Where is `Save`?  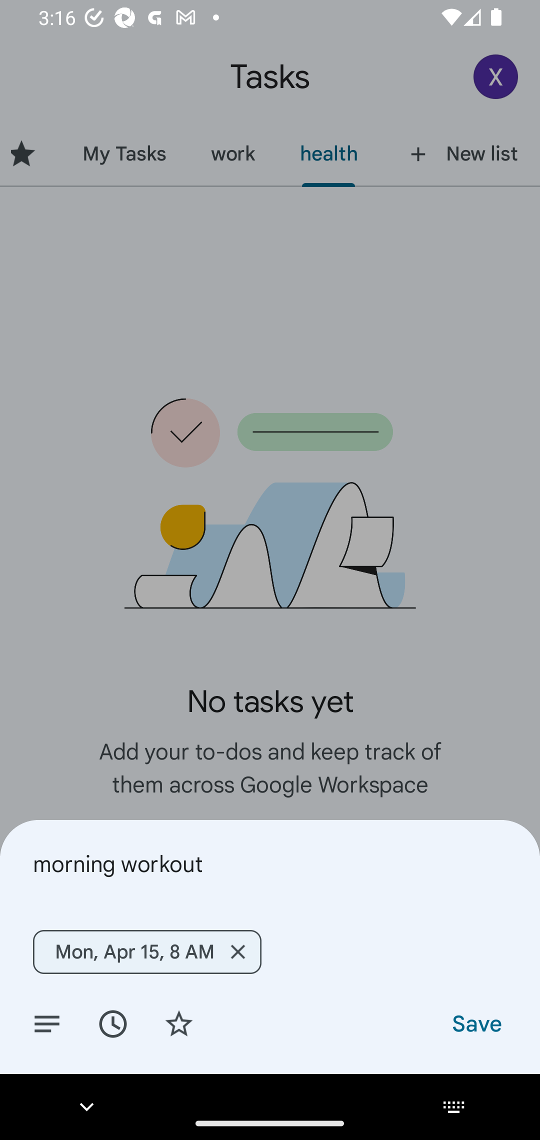 Save is located at coordinates (476, 1023).